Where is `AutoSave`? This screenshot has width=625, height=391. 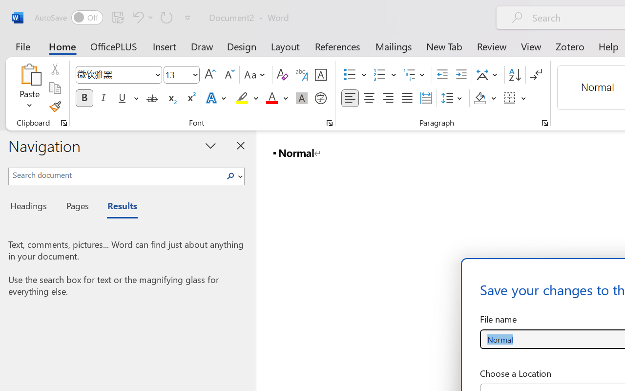
AutoSave is located at coordinates (68, 18).